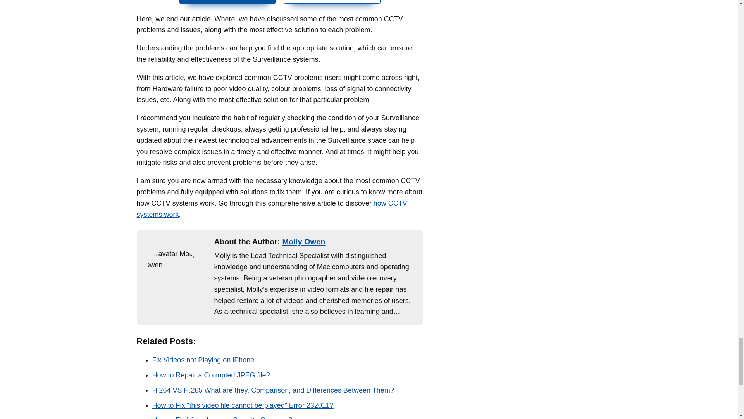 The width and height of the screenshot is (744, 419). What do you see at coordinates (332, 2) in the screenshot?
I see `Molly Owen` at bounding box center [332, 2].